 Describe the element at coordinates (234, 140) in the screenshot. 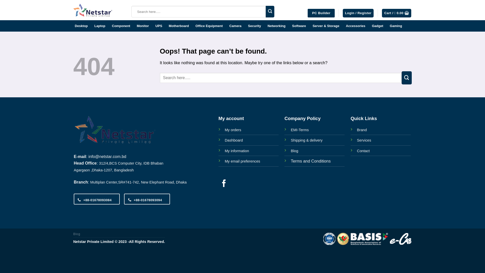

I see `Dashboard` at that location.